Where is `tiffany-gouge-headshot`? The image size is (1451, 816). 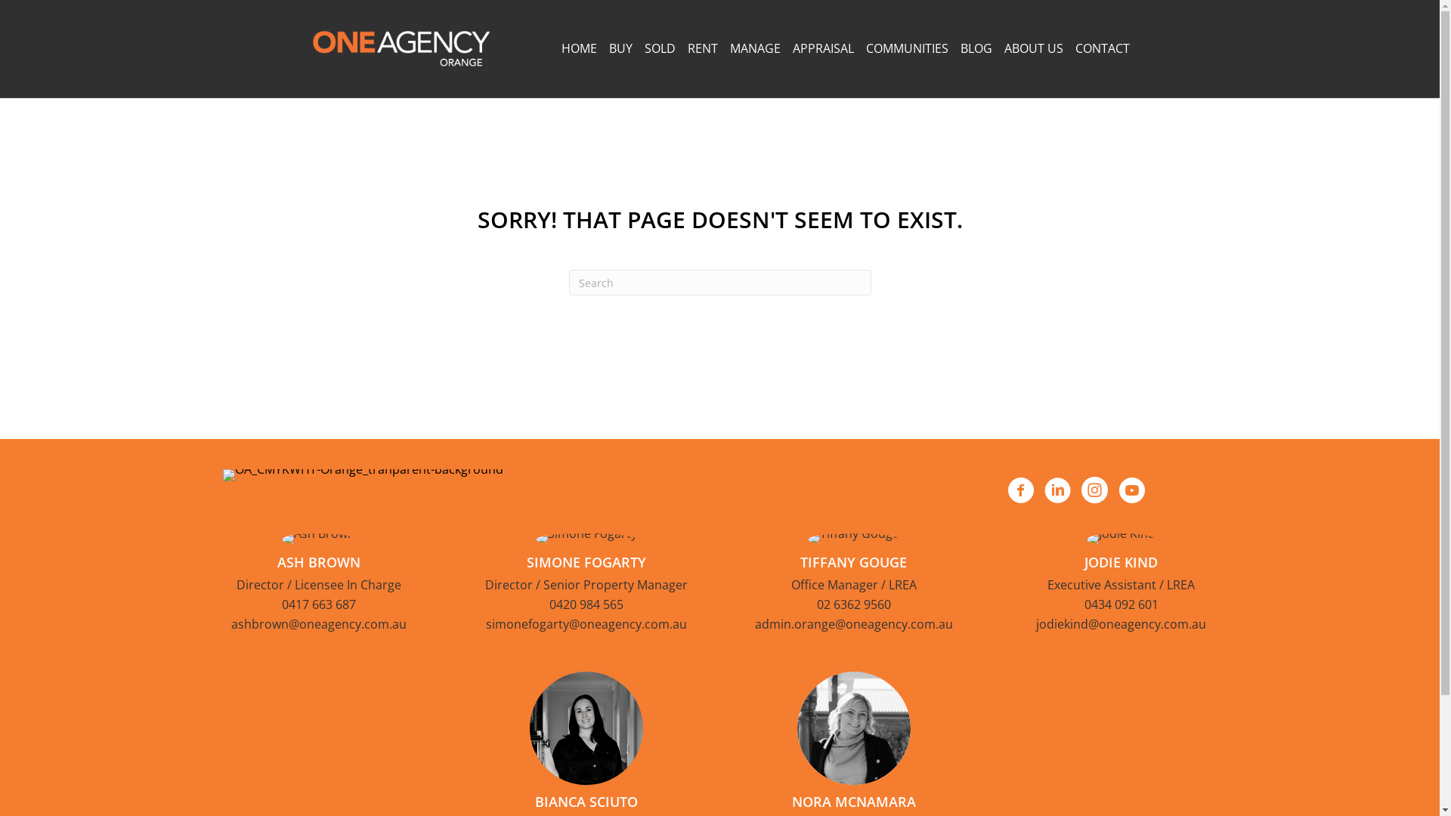
tiffany-gouge-headshot is located at coordinates (854, 539).